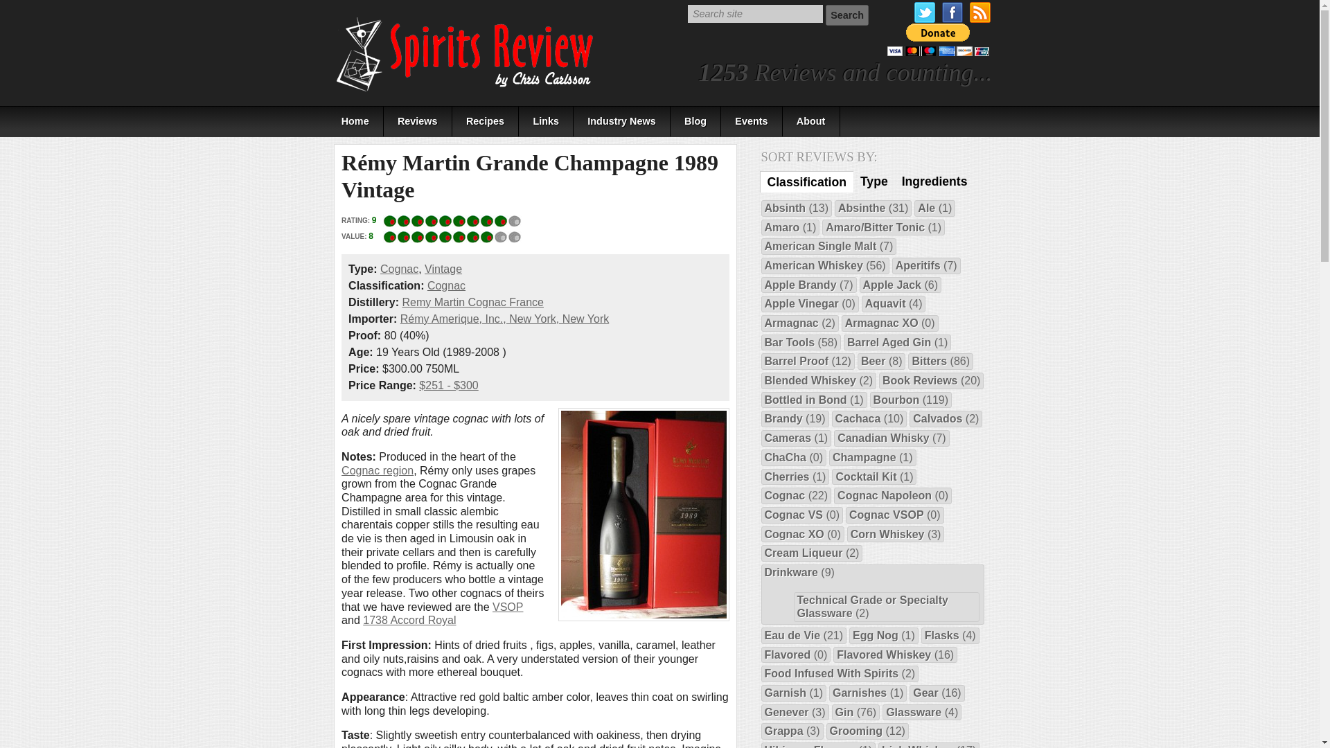  Describe the element at coordinates (443, 269) in the screenshot. I see `Vintage` at that location.